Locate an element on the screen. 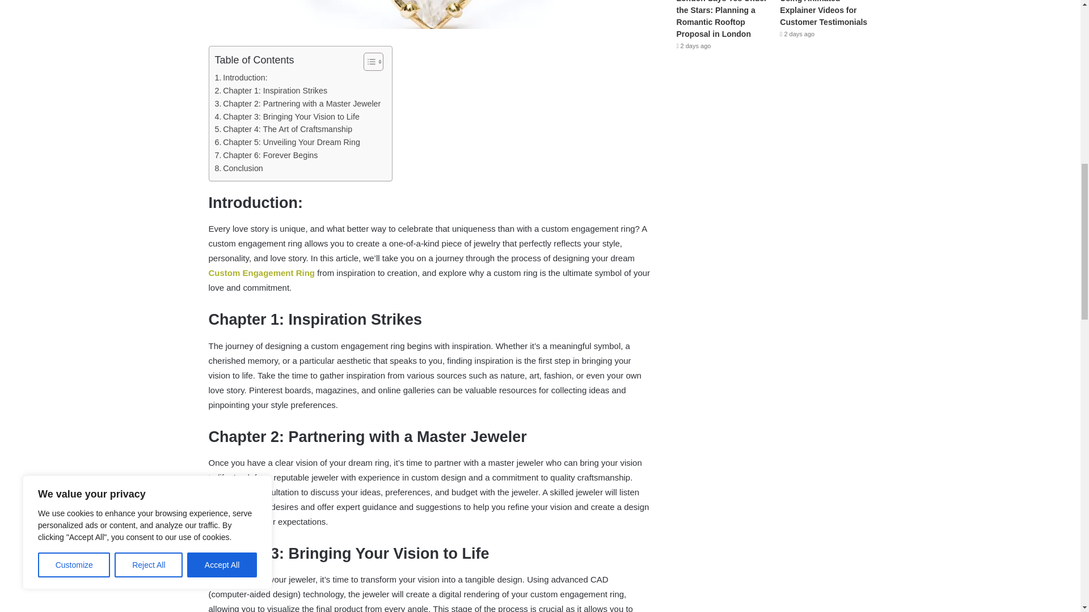 The width and height of the screenshot is (1089, 612). Chapter 1: Inspiration Strikes is located at coordinates (271, 91).